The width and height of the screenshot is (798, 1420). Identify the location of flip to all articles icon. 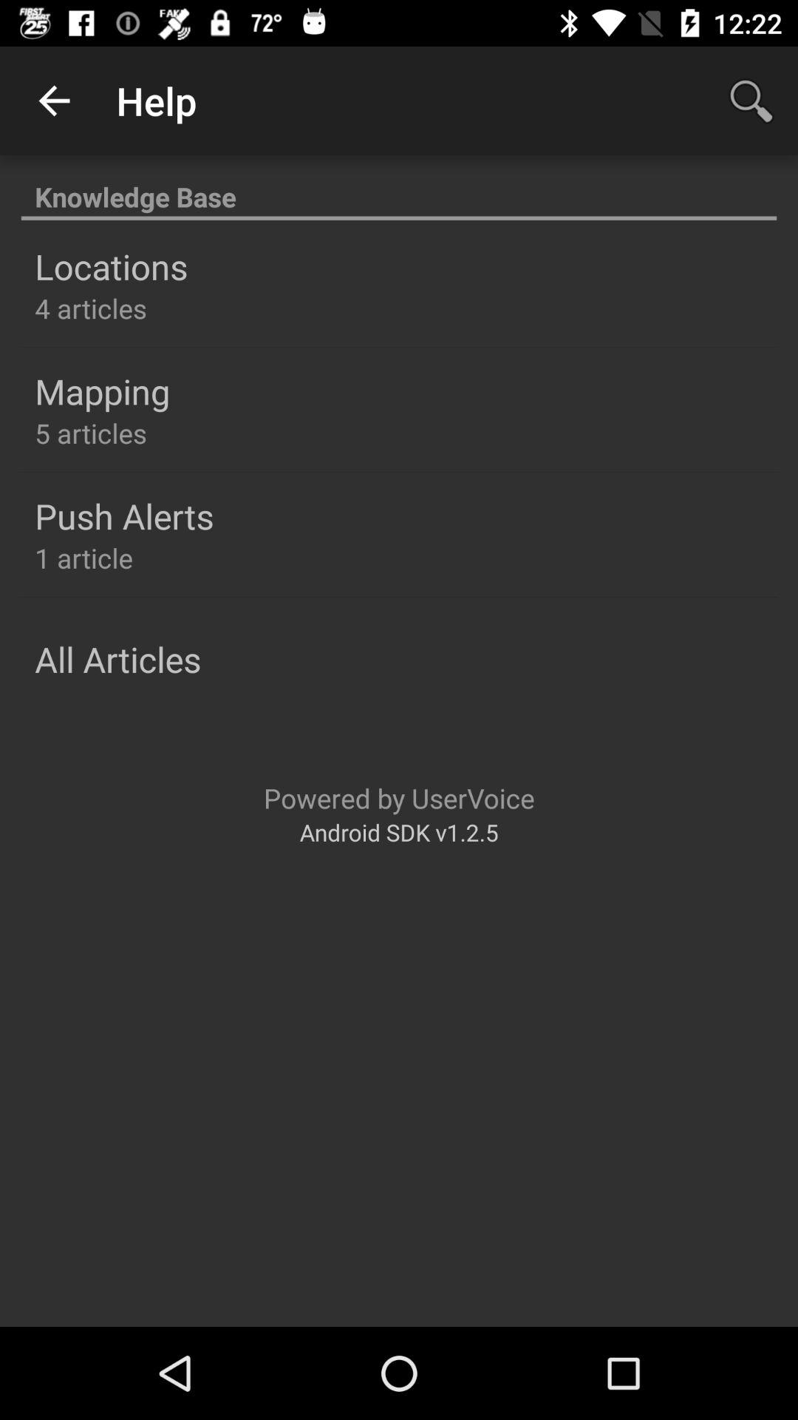
(118, 659).